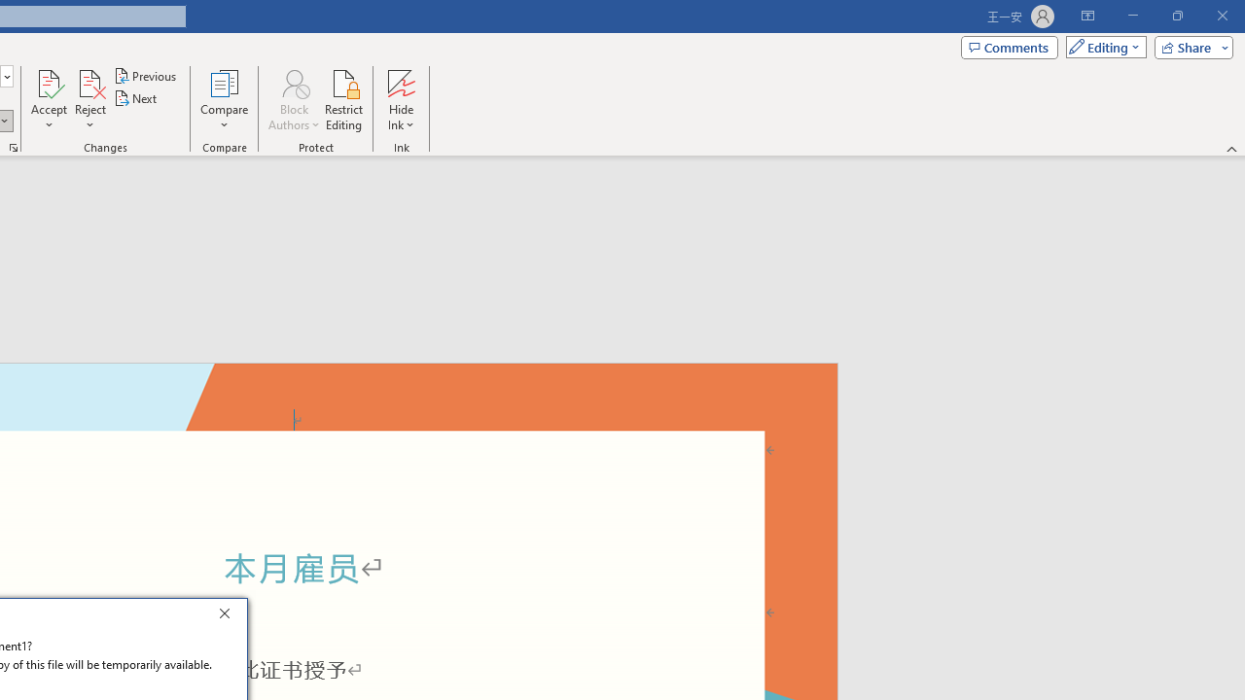  What do you see at coordinates (14, 148) in the screenshot?
I see `Change Tracking Options...` at bounding box center [14, 148].